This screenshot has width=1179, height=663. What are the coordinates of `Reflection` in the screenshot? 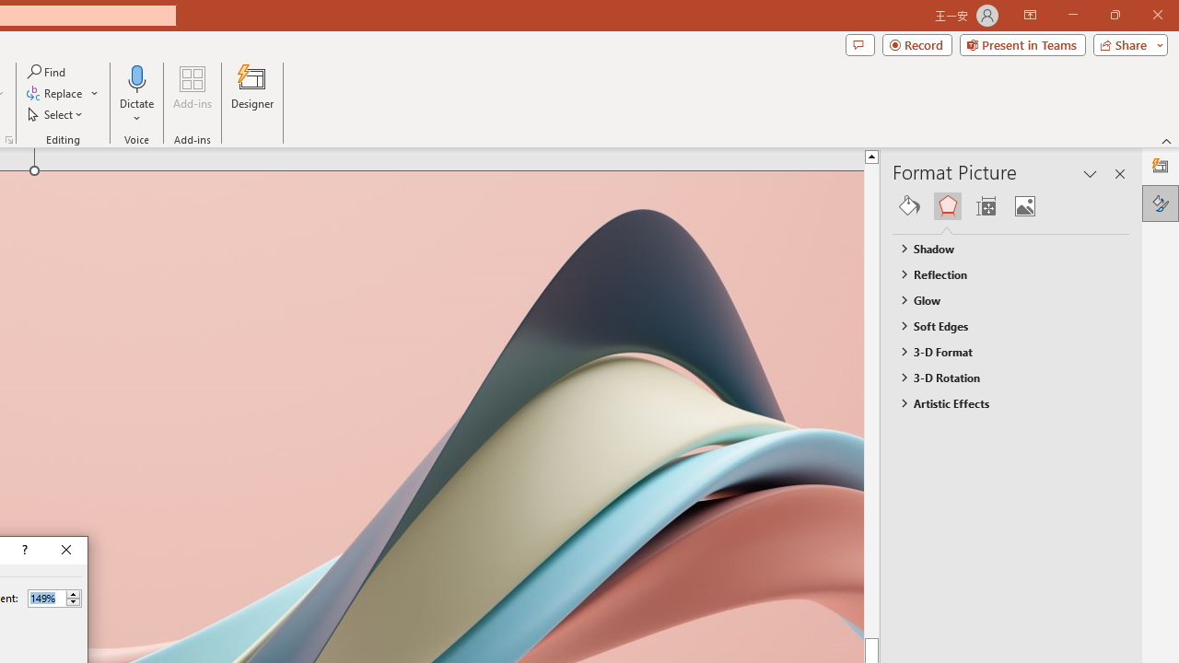 It's located at (1002, 273).